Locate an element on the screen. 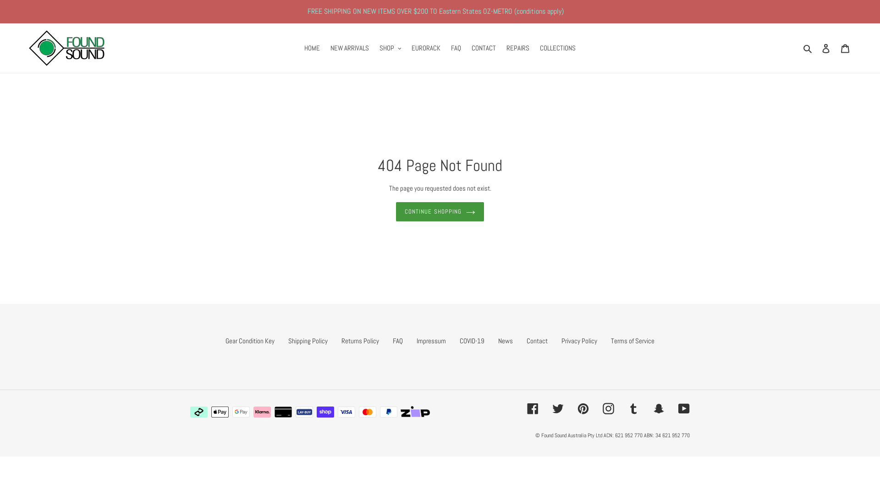  SHOP is located at coordinates (390, 49).